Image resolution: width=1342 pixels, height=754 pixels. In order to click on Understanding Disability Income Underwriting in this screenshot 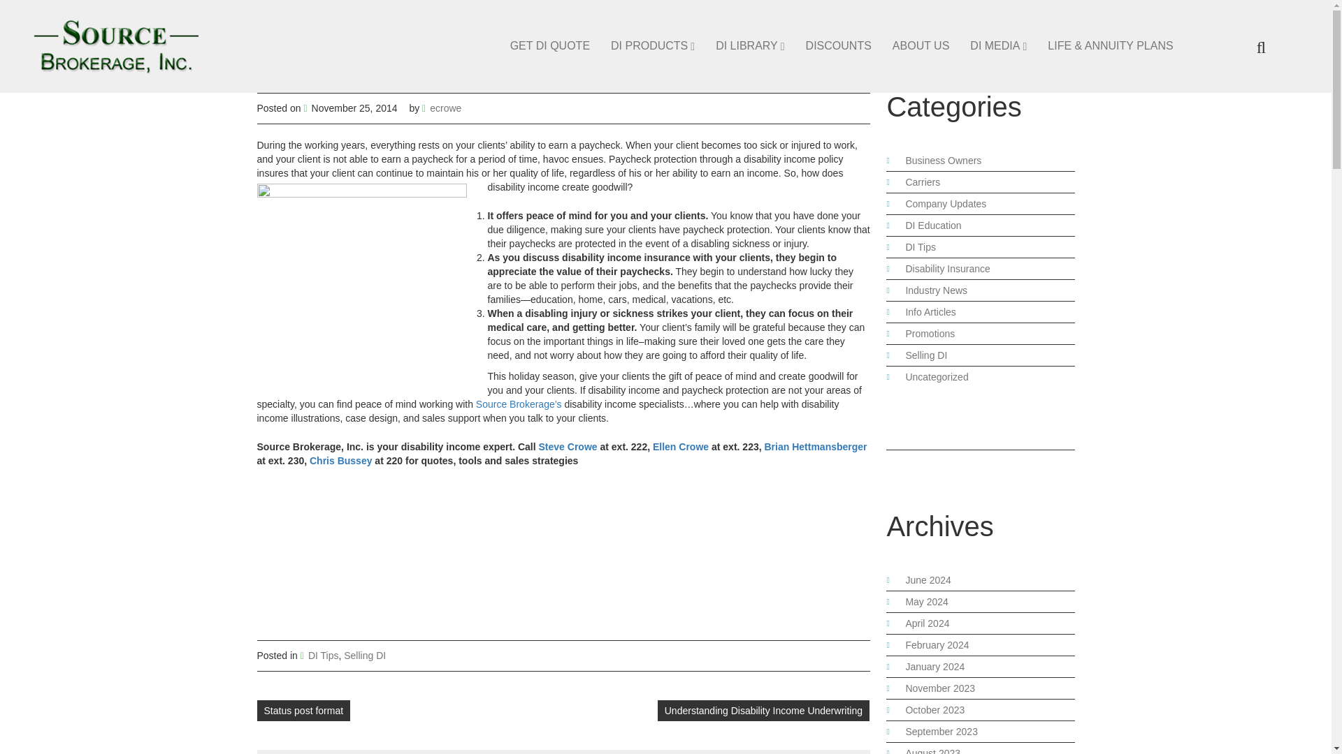, I will do `click(763, 711)`.